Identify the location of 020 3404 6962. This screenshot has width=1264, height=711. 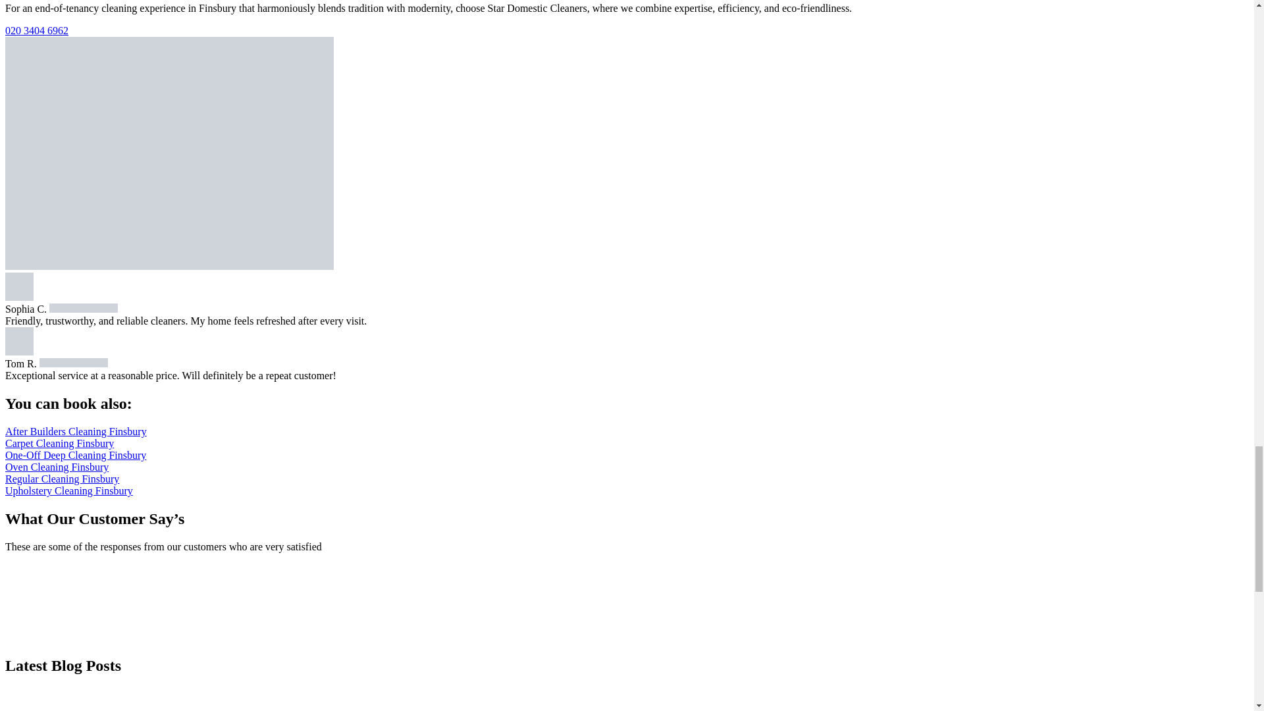
(36, 30).